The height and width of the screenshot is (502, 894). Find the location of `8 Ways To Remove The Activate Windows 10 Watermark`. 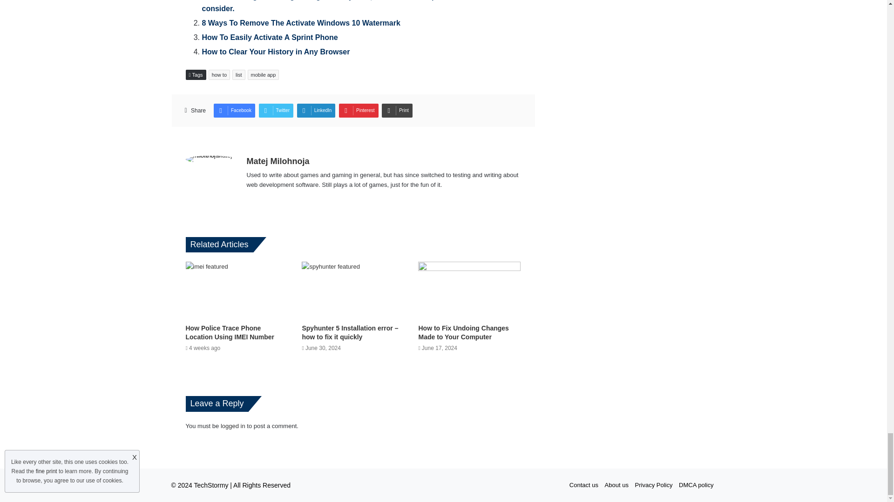

8 Ways To Remove The Activate Windows 10 Watermark is located at coordinates (301, 23).